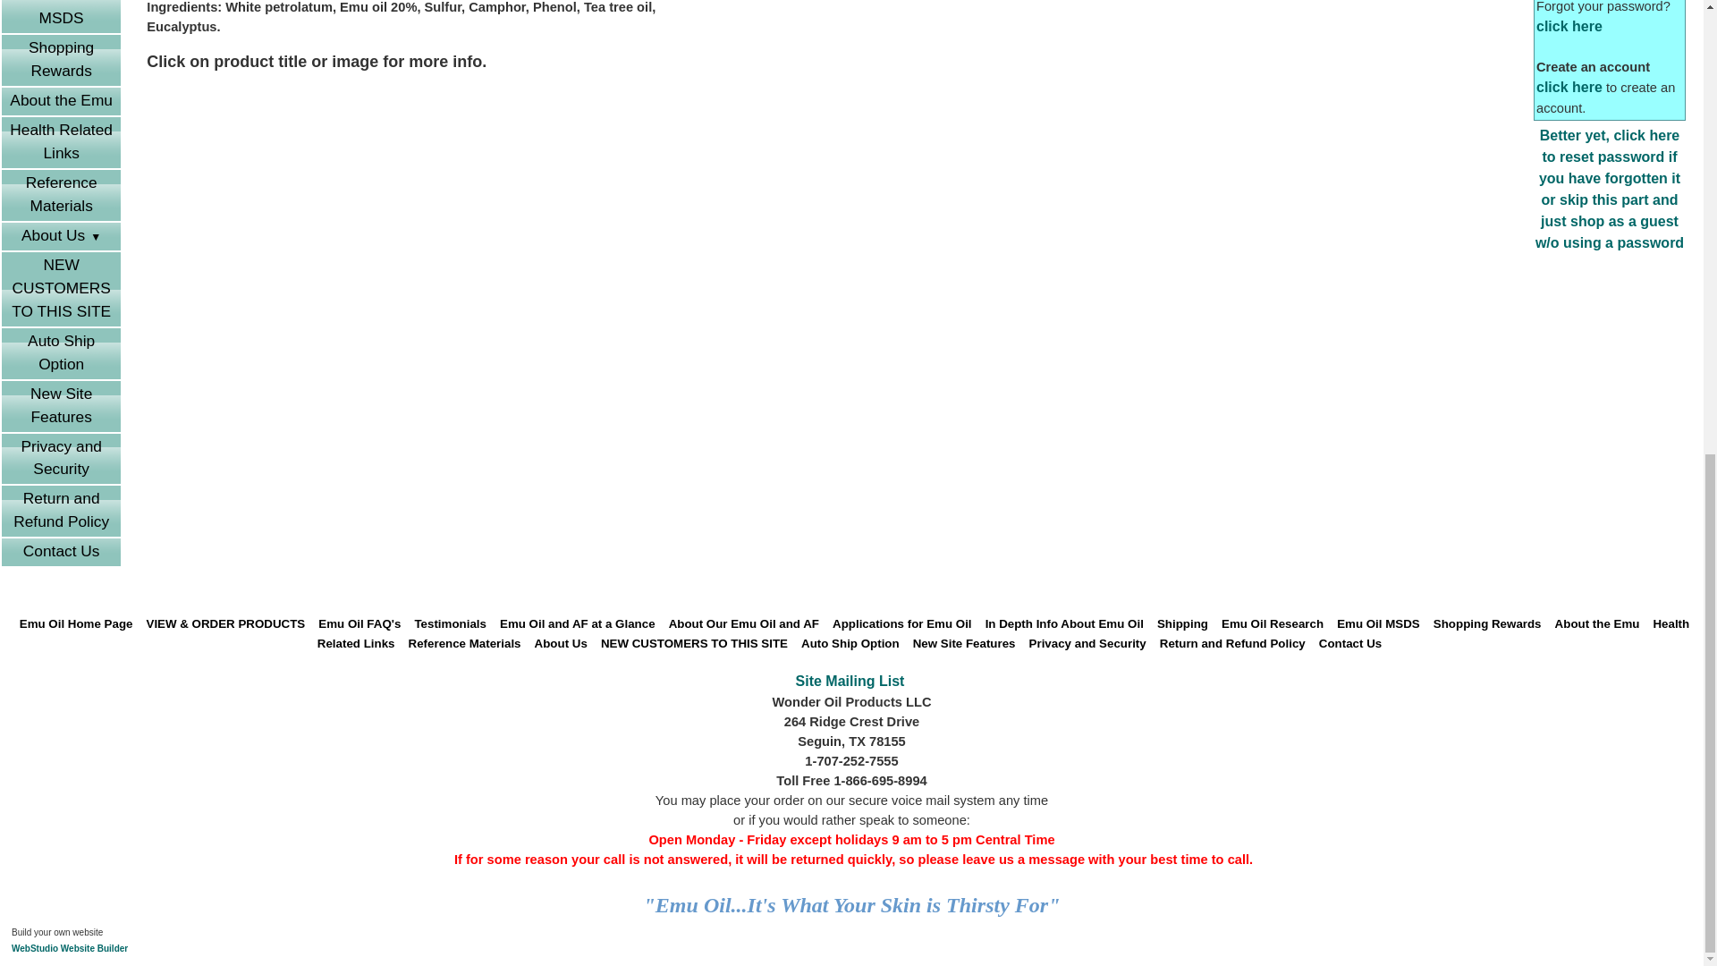 Image resolution: width=1717 pixels, height=966 pixels. What do you see at coordinates (61, 141) in the screenshot?
I see `Health Related Links` at bounding box center [61, 141].